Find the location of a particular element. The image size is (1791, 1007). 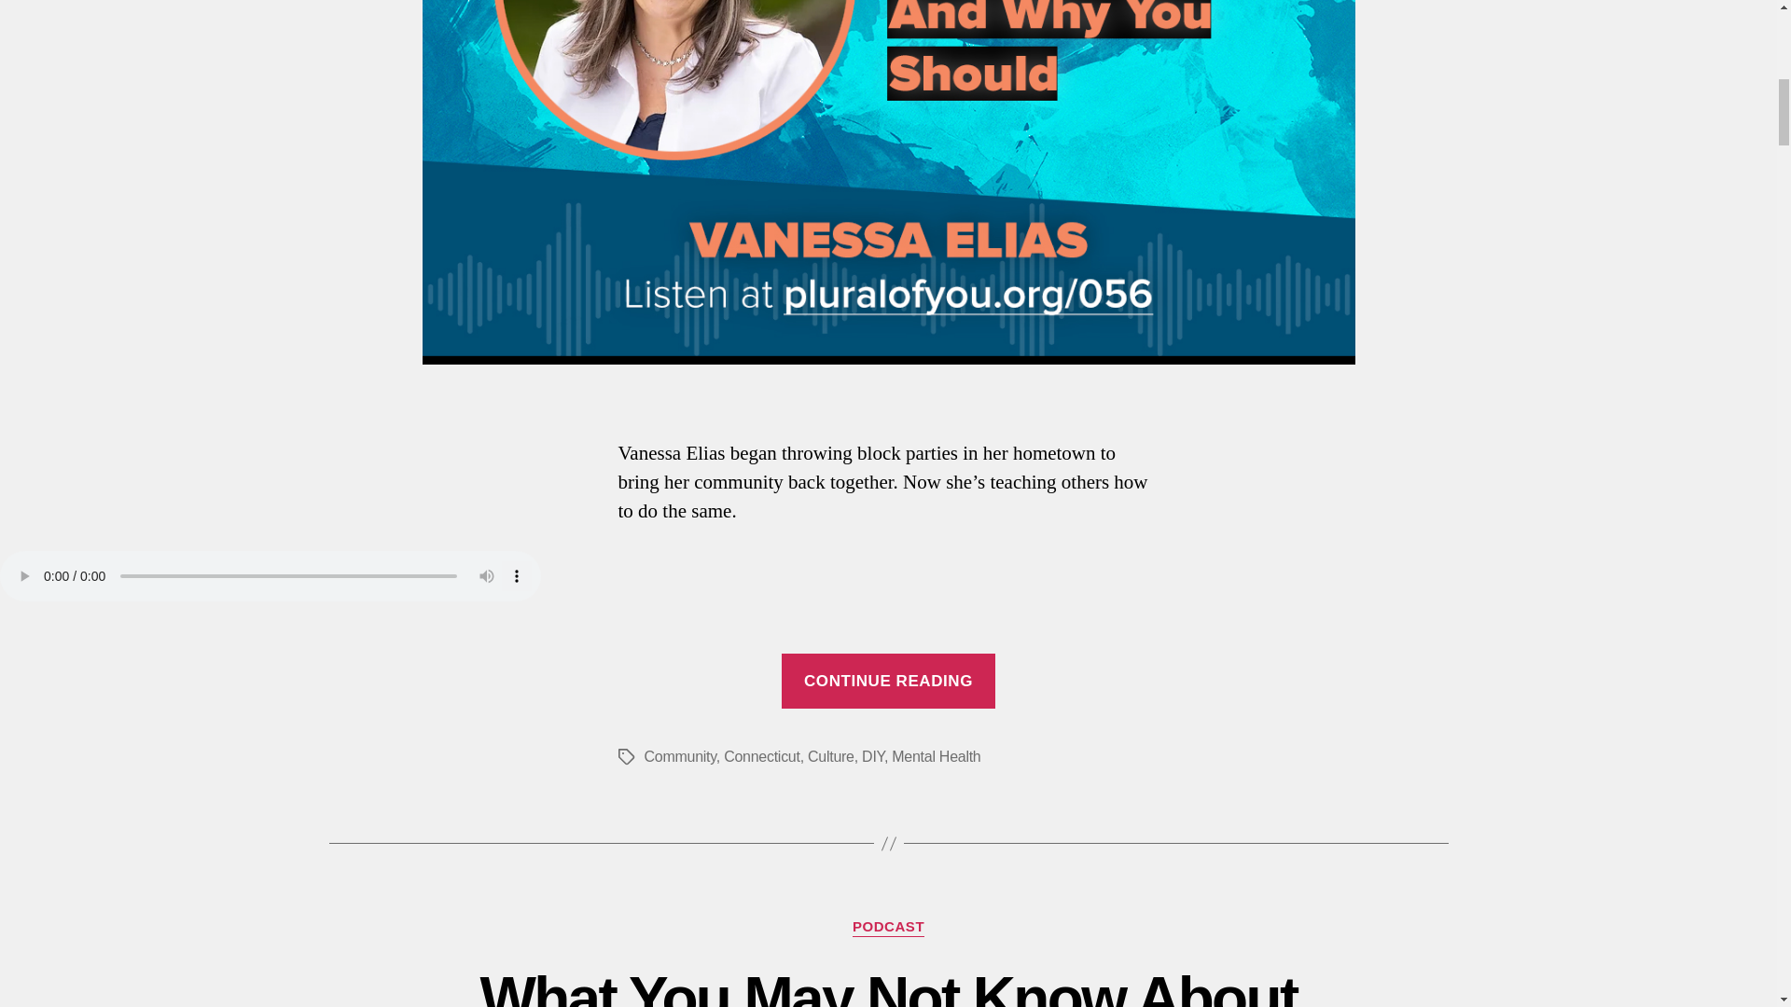

Culture is located at coordinates (830, 756).